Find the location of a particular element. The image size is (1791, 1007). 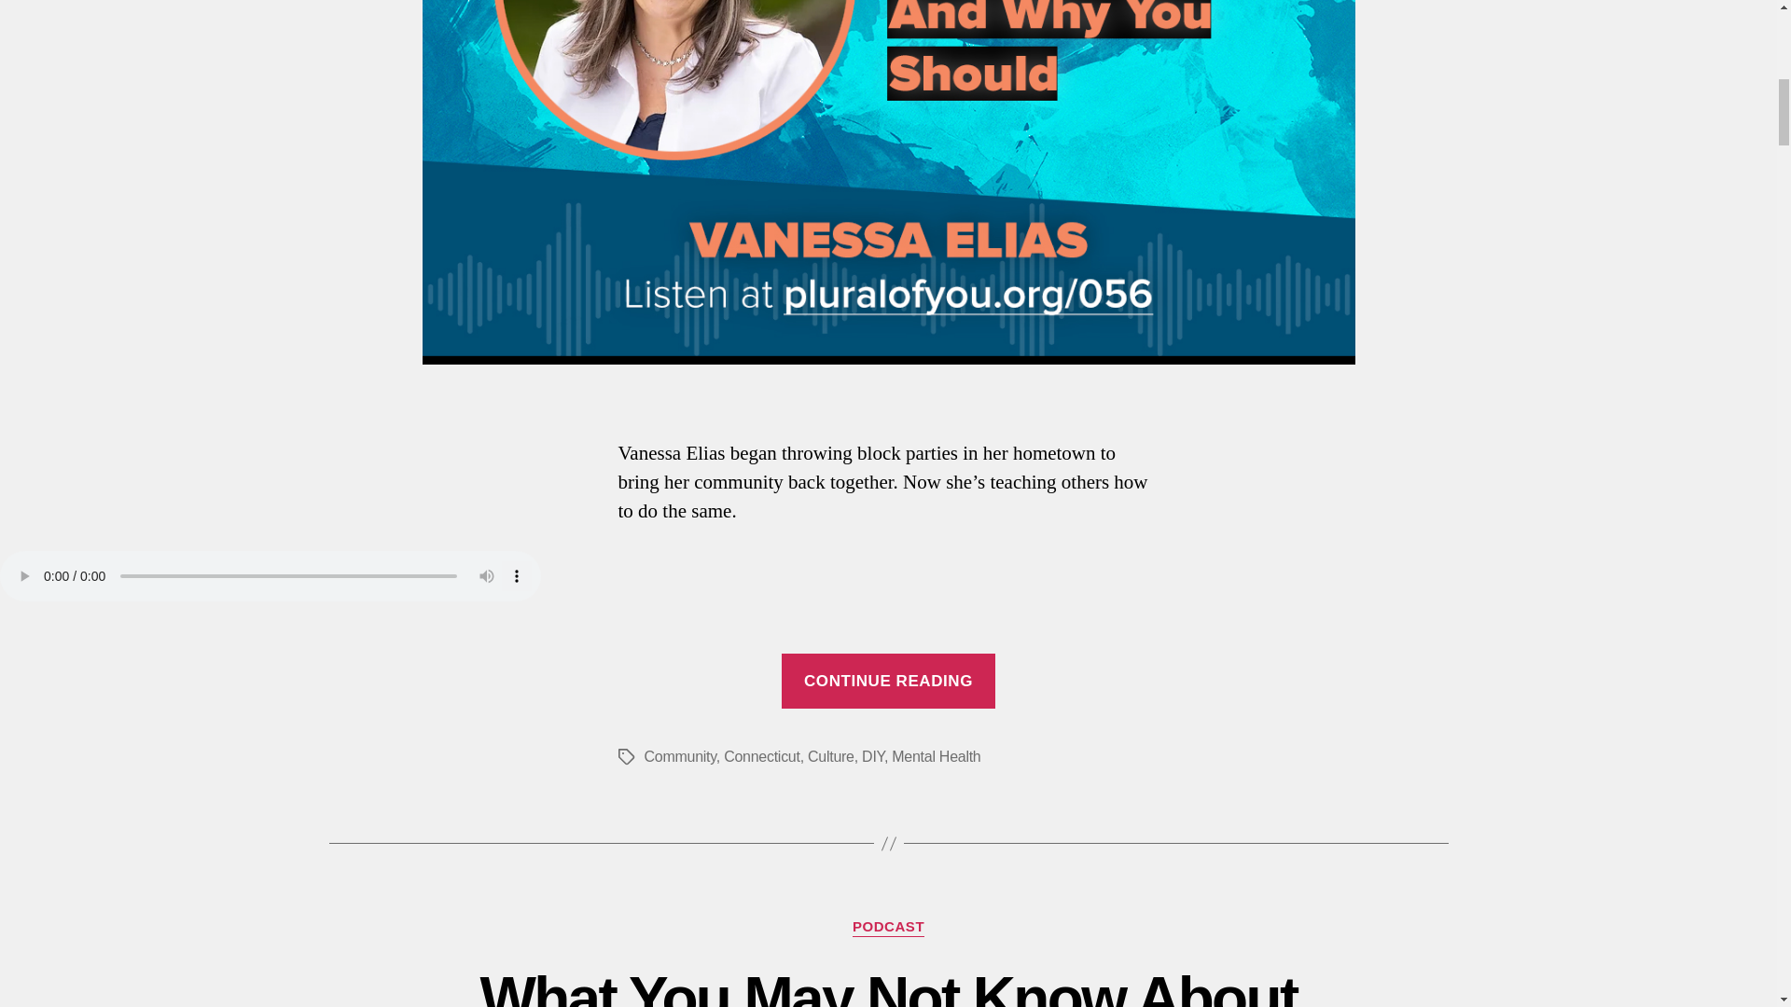

Culture is located at coordinates (830, 756).